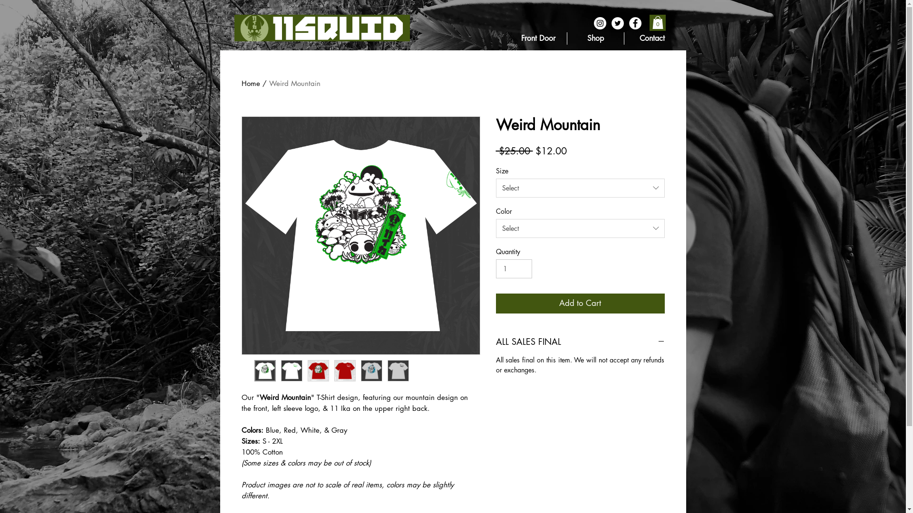 The width and height of the screenshot is (913, 513). Describe the element at coordinates (580, 228) in the screenshot. I see `Select` at that location.